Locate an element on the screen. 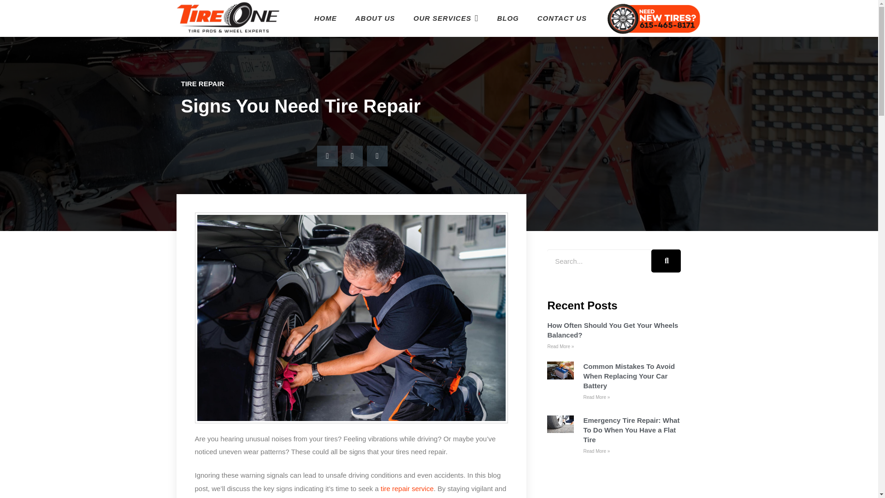 This screenshot has height=498, width=885. How Often Should You Get Your Wheels Balanced? is located at coordinates (612, 330).